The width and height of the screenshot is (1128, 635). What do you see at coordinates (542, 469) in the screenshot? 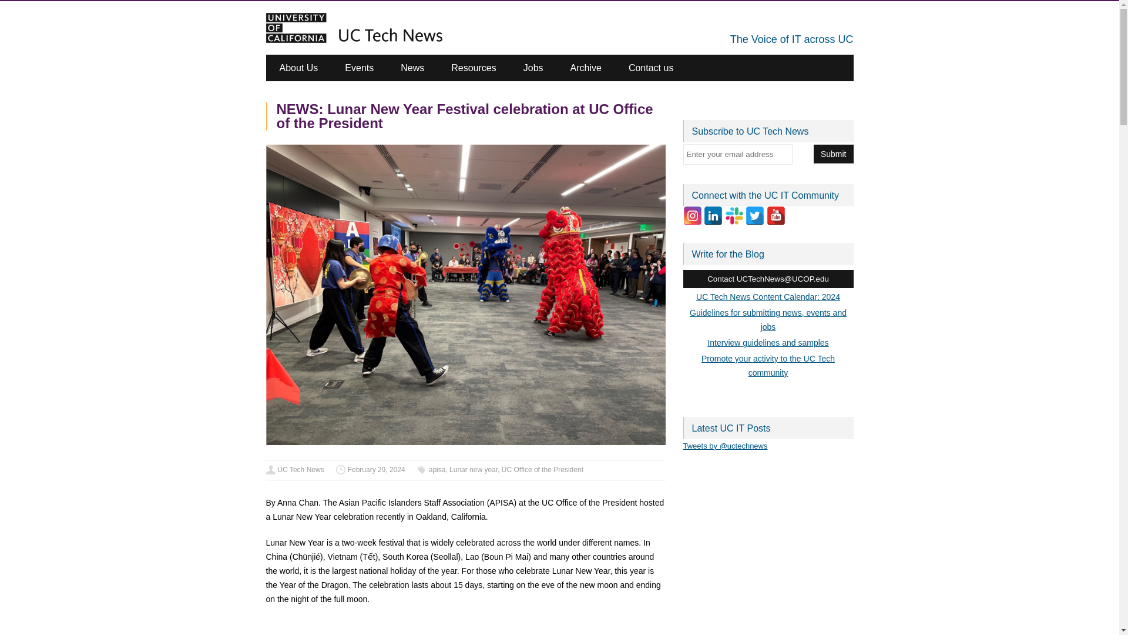
I see `UC Office of the President` at bounding box center [542, 469].